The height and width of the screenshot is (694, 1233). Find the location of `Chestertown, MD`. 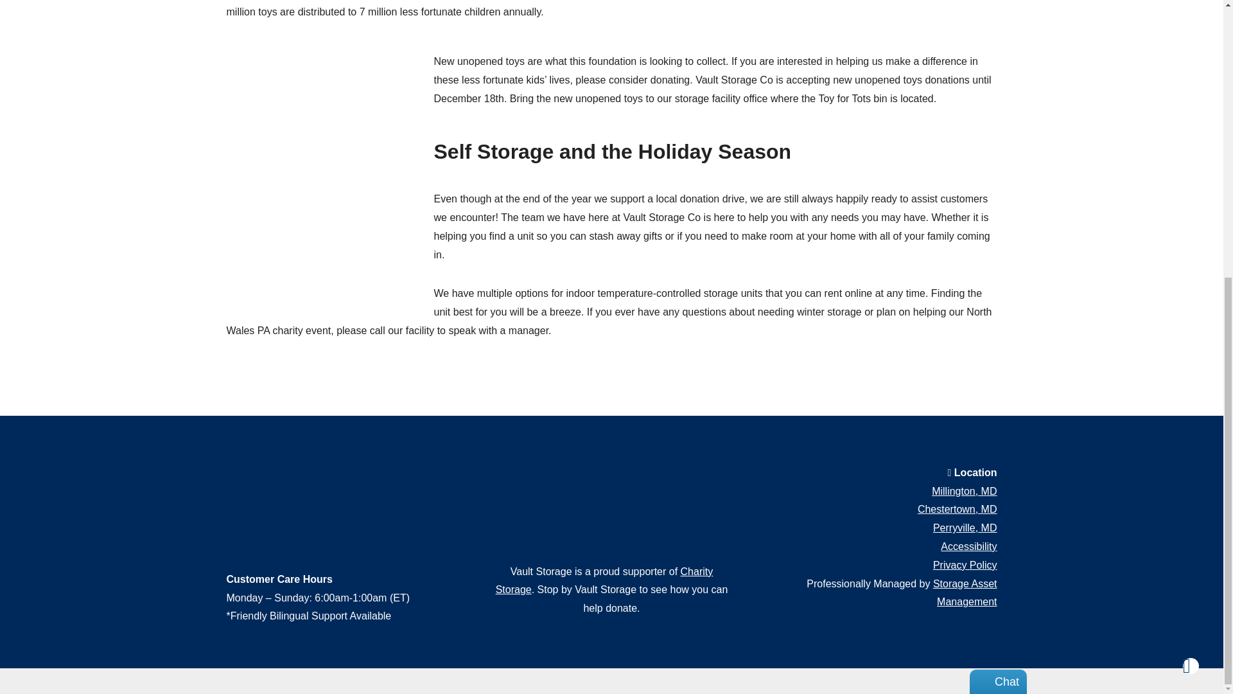

Chestertown, MD is located at coordinates (957, 509).